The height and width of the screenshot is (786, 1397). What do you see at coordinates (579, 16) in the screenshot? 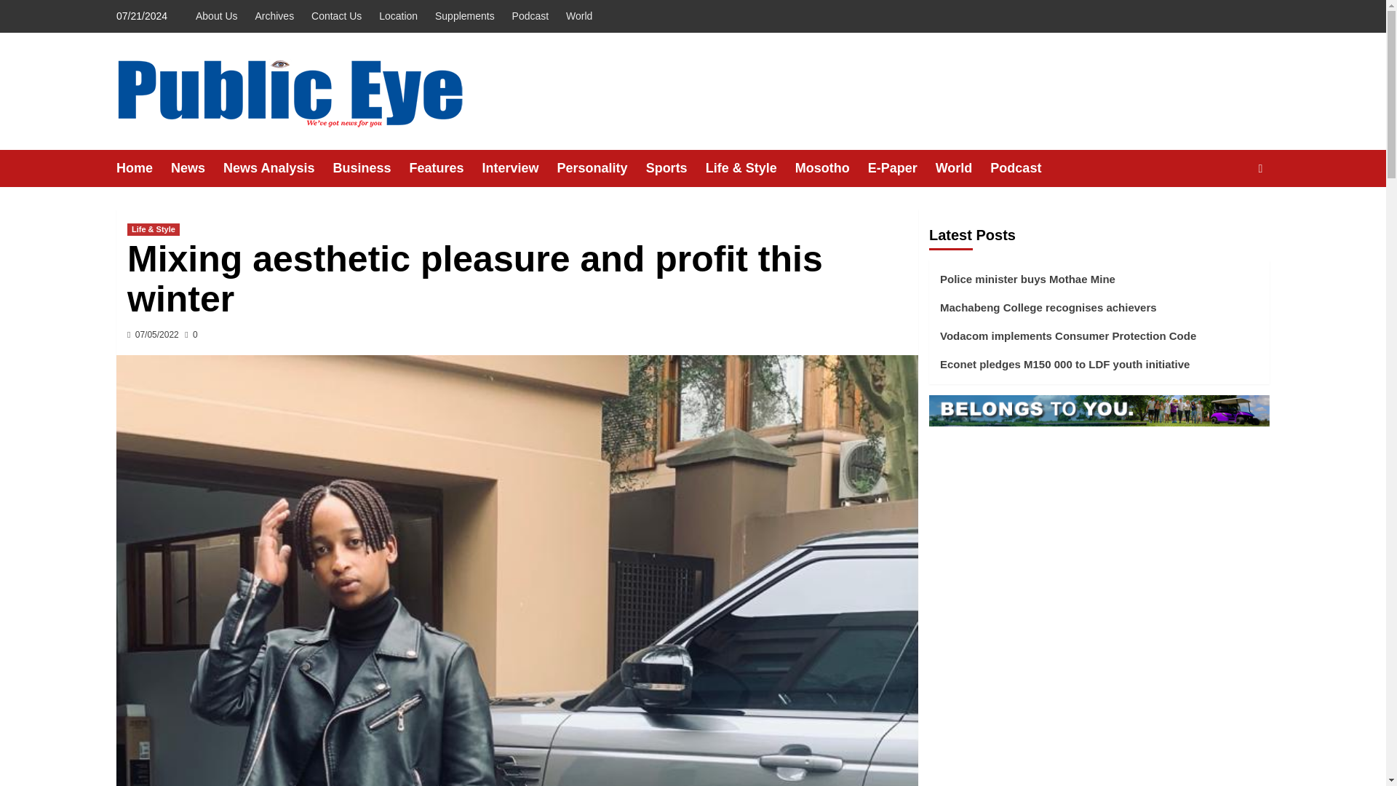
I see `World` at bounding box center [579, 16].